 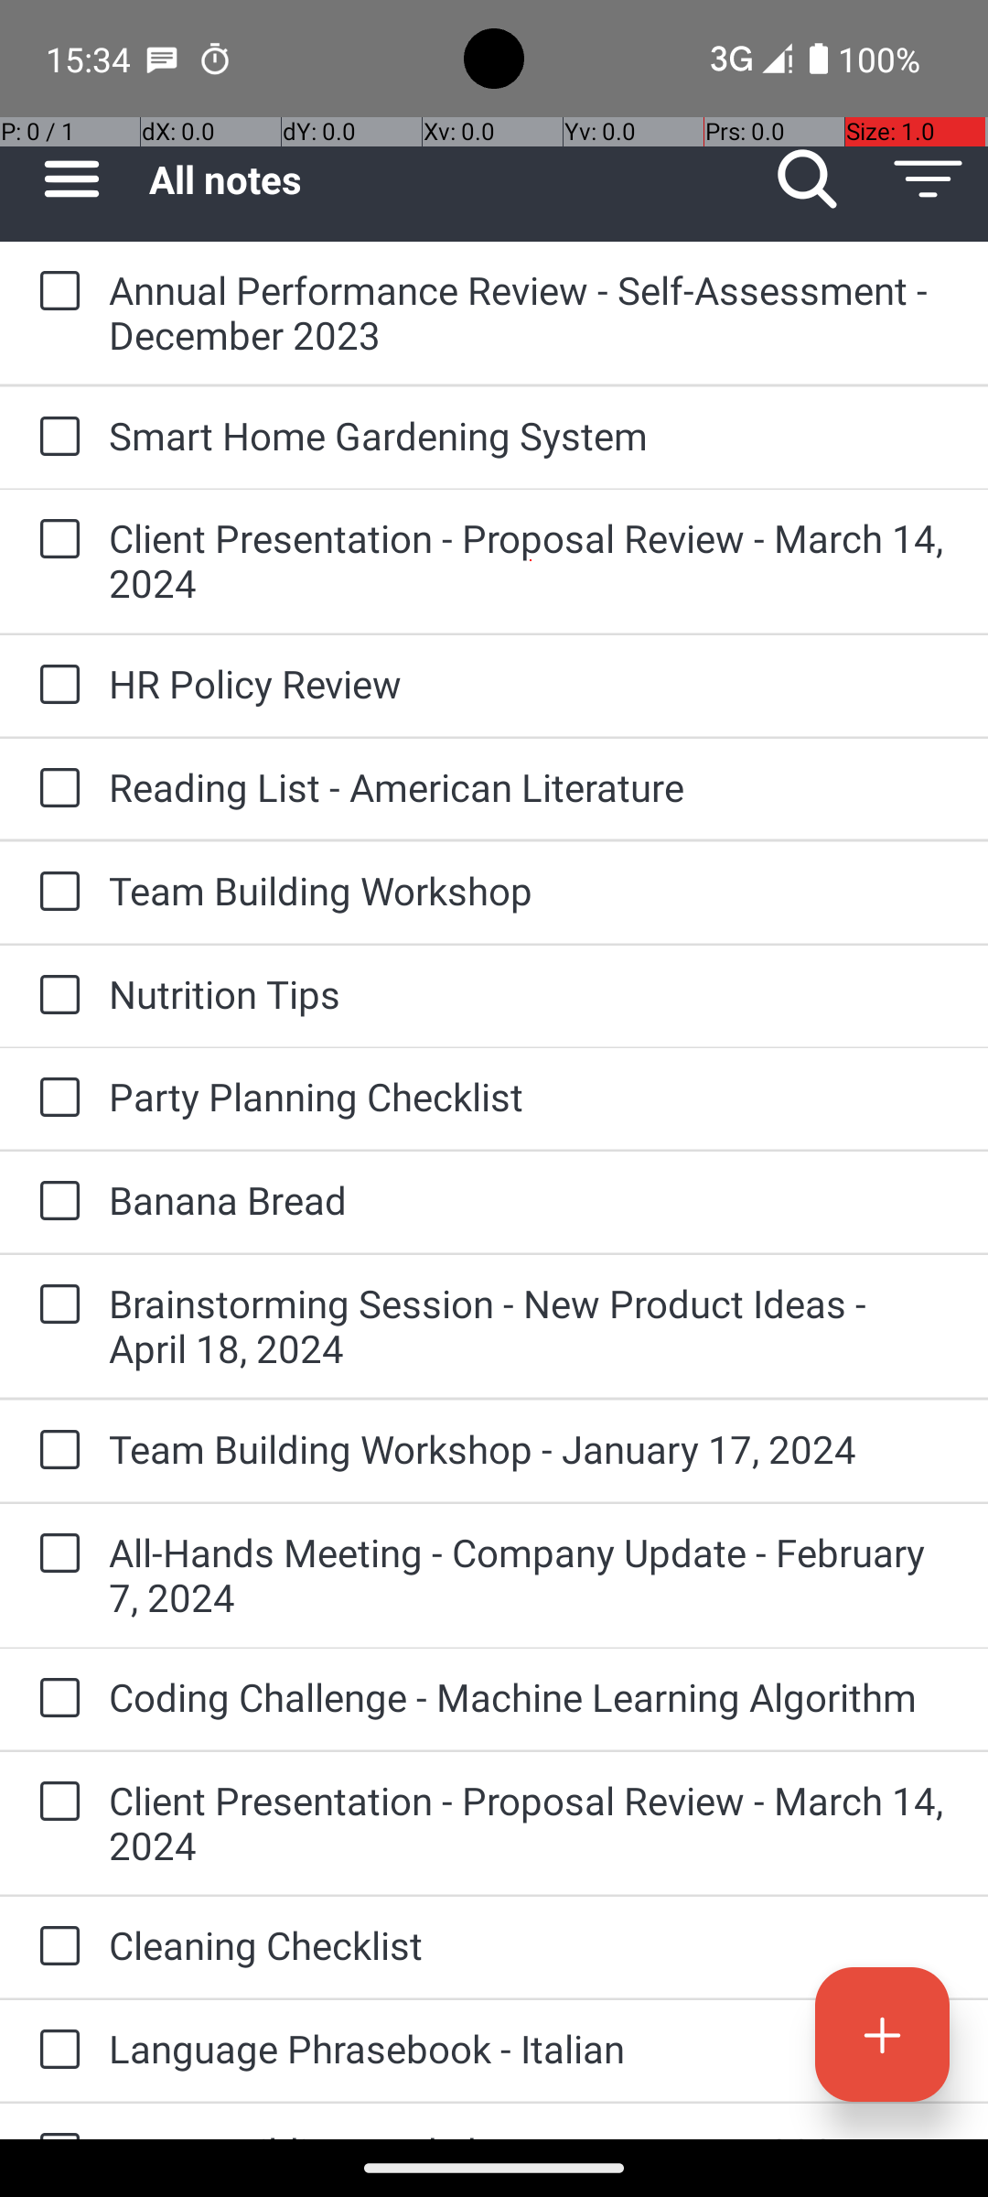 I want to click on Smart Home Gardening System, so click(x=531, y=436).